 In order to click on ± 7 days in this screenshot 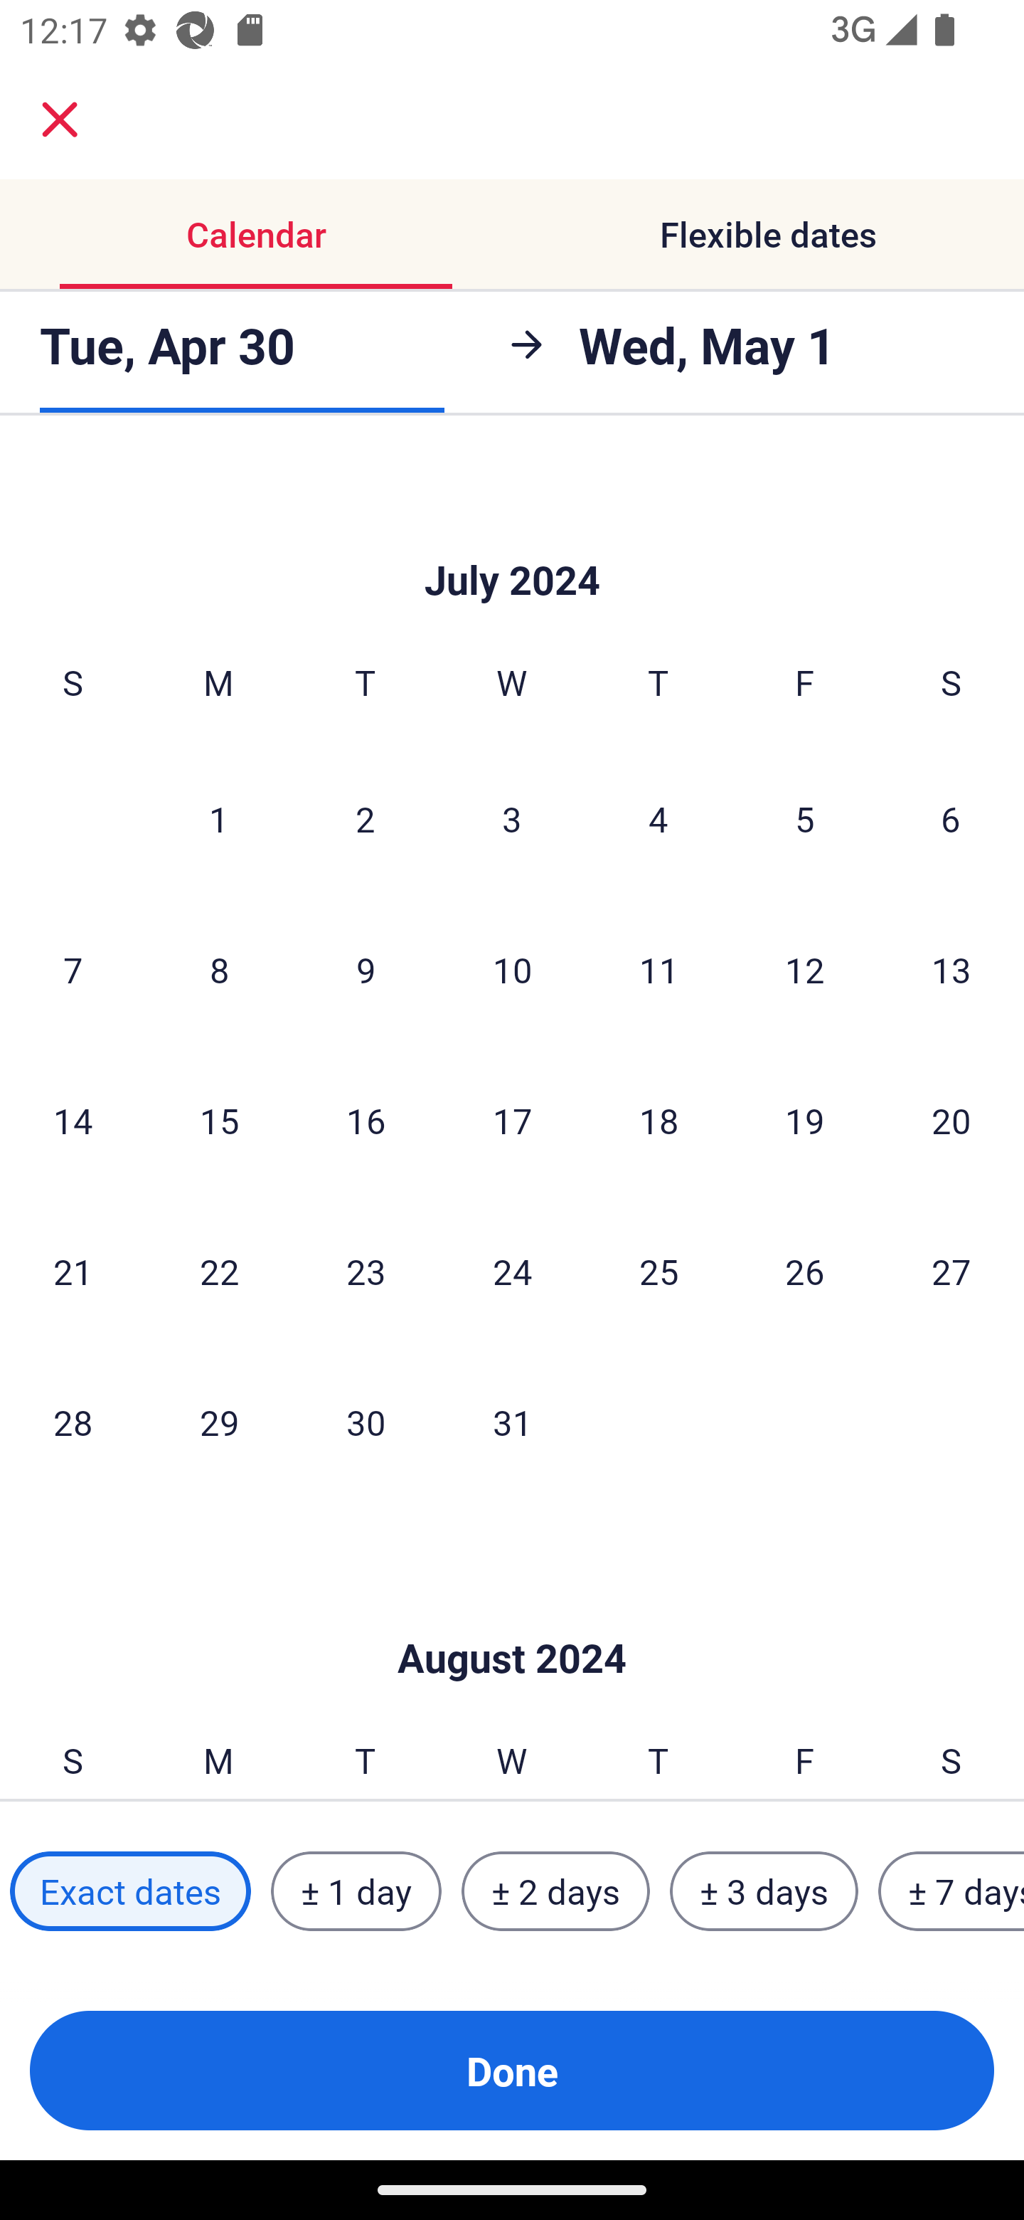, I will do `click(951, 1891)`.